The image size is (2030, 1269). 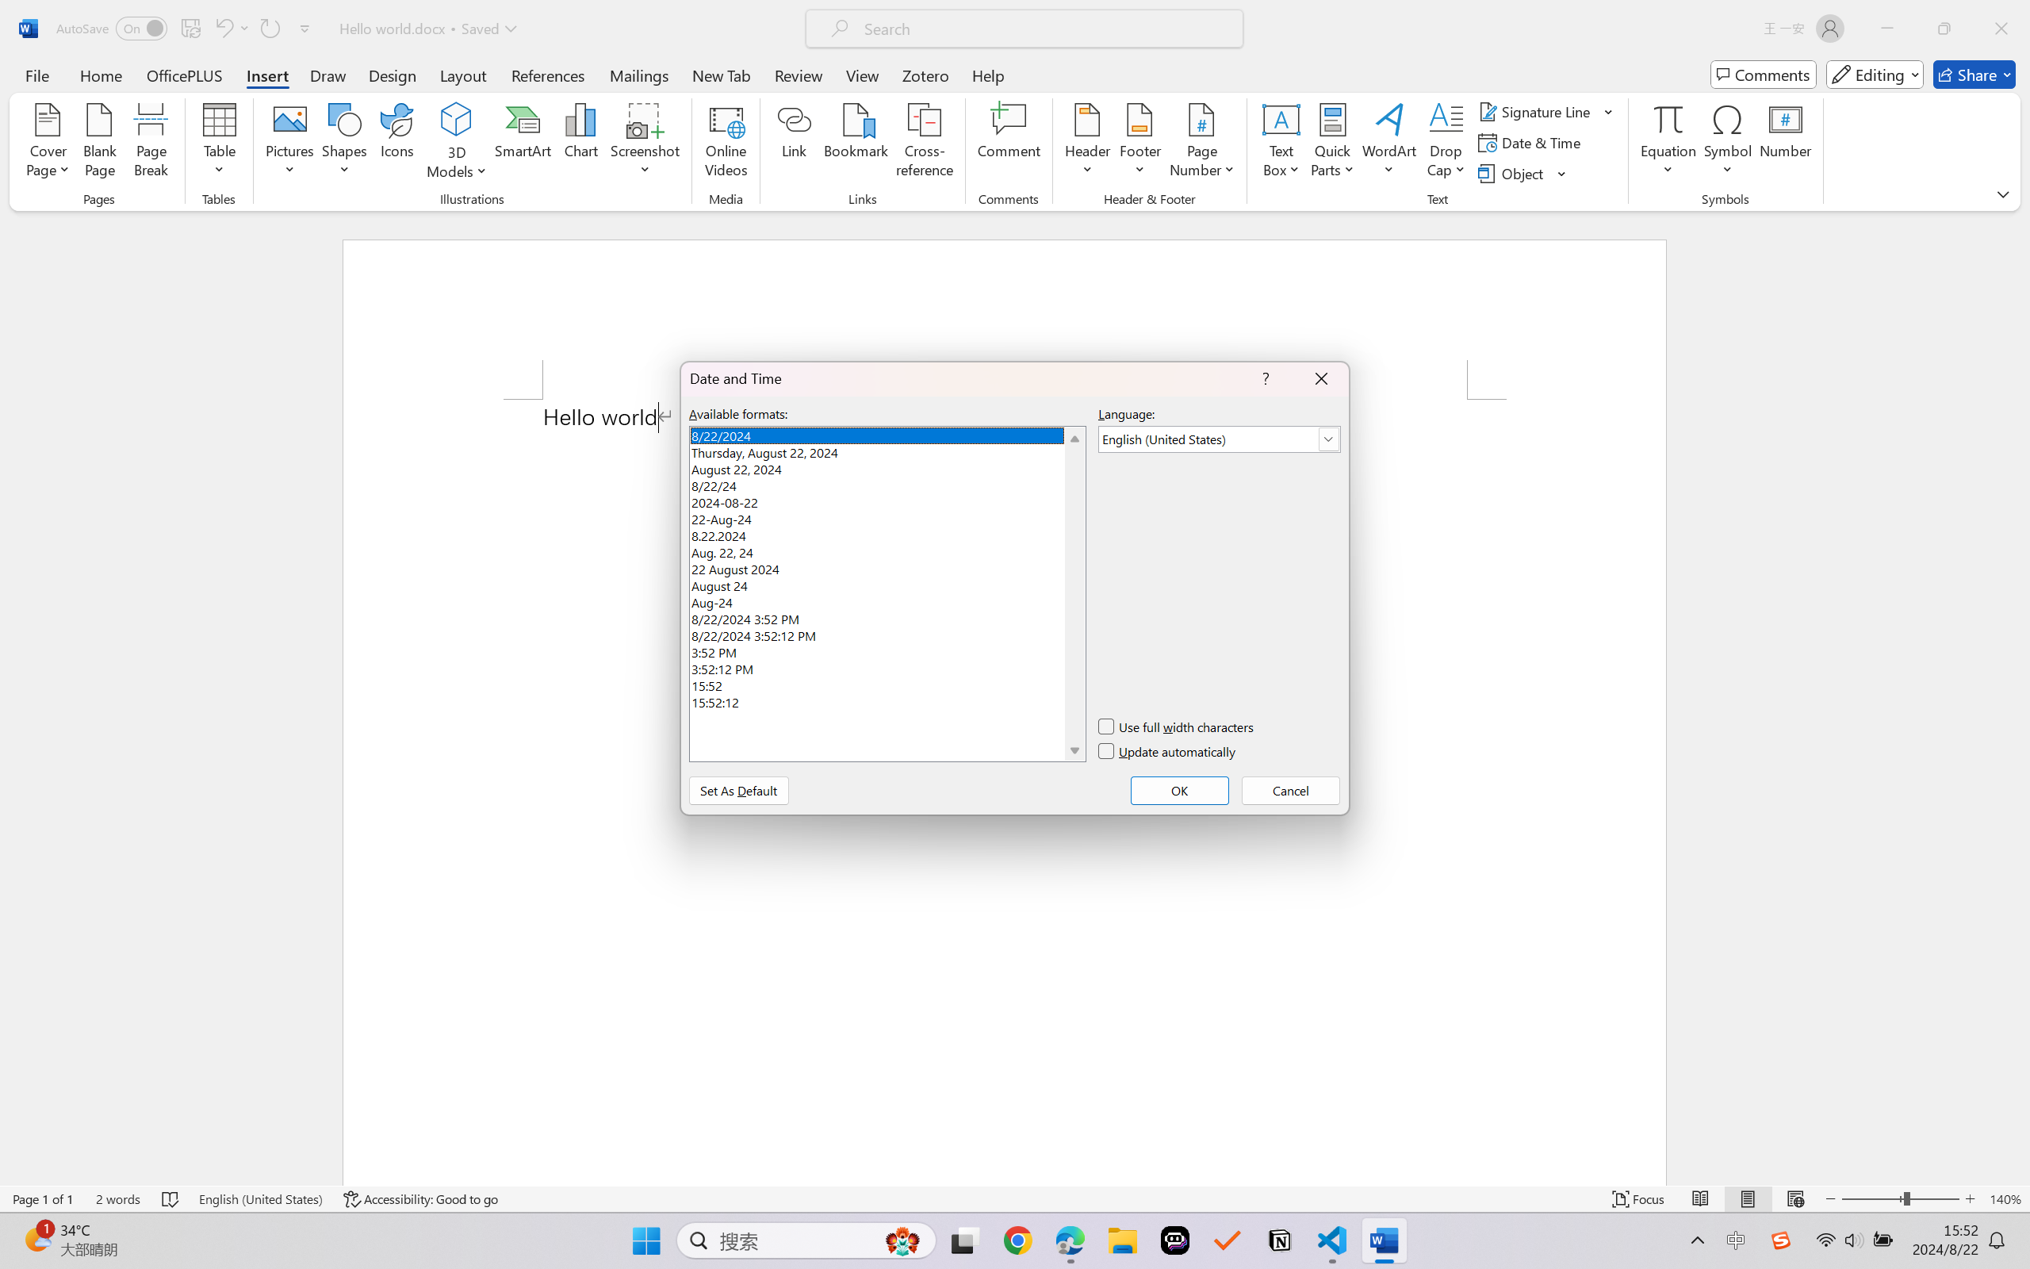 I want to click on Minimize, so click(x=1887, y=29).